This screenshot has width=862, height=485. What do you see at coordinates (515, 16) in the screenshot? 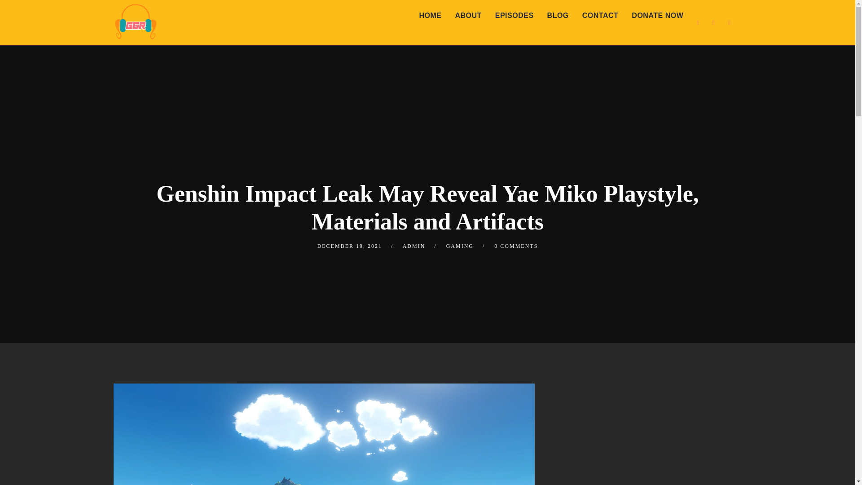
I see `EPISODES` at bounding box center [515, 16].